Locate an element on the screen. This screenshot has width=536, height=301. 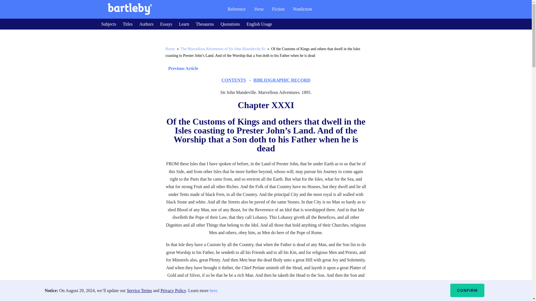
Previous Article is located at coordinates (181, 69).